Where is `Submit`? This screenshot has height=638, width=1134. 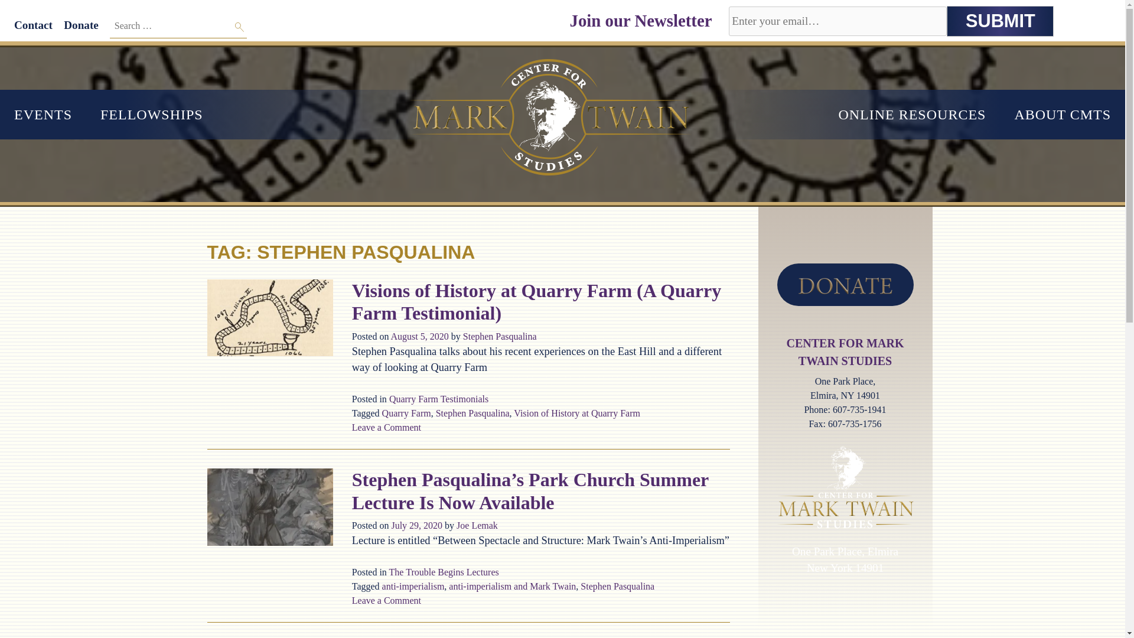 Submit is located at coordinates (1000, 21).